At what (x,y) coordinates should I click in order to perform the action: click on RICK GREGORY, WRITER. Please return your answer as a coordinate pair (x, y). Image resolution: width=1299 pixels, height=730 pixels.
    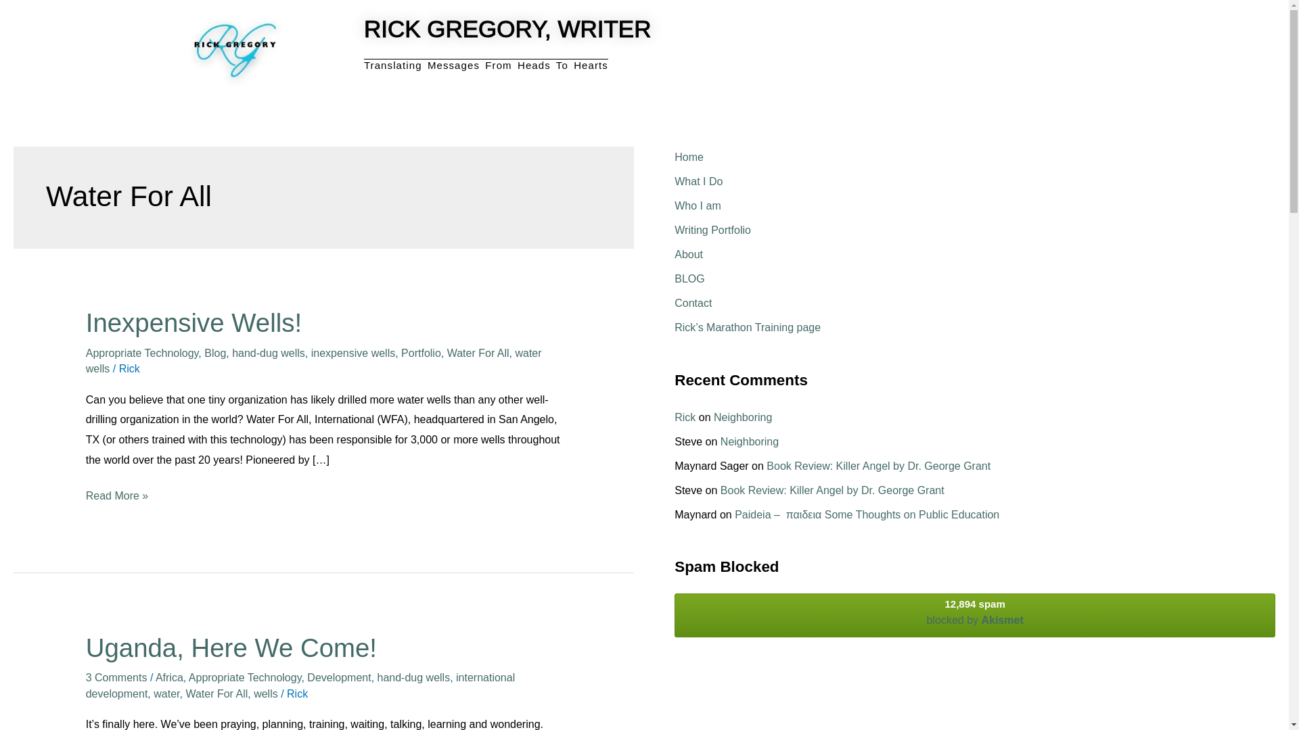
    Looking at the image, I should click on (507, 28).